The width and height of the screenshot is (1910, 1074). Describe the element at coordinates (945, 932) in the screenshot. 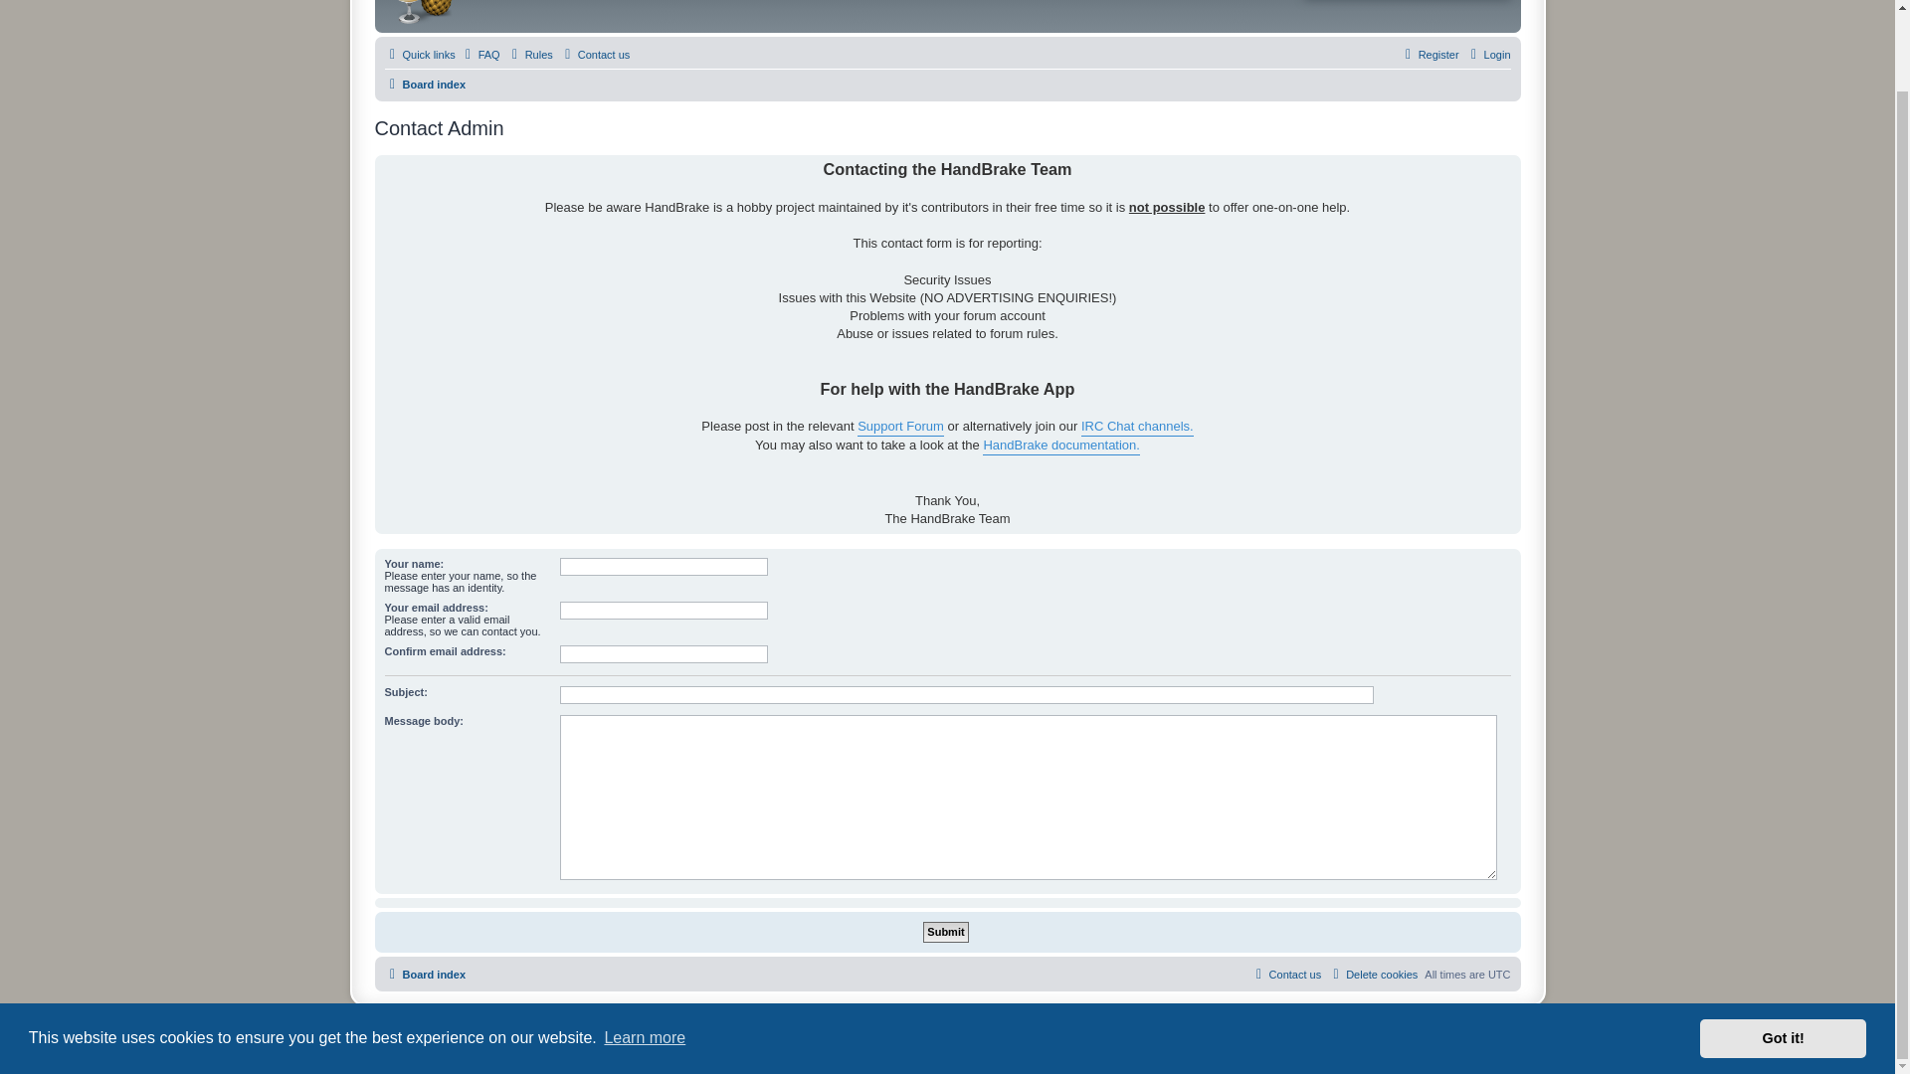

I see `Submit` at that location.